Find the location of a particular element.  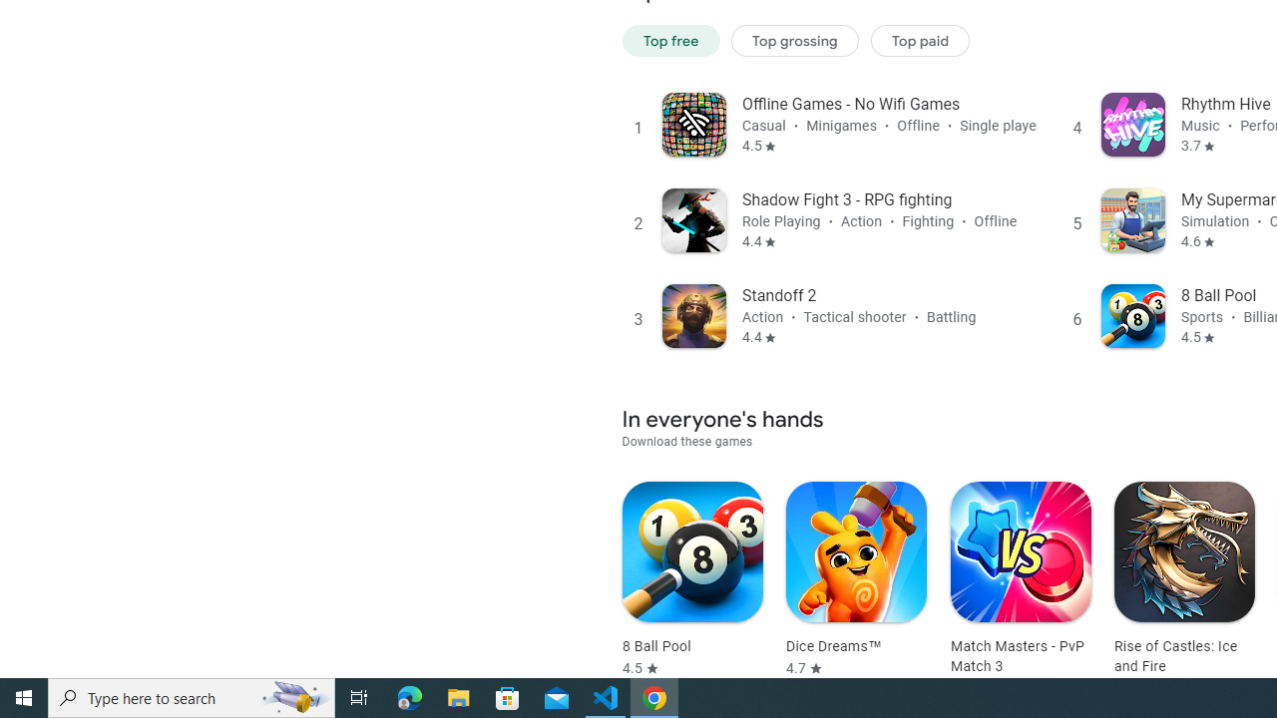

8 Ball Pool Rated 4.5 stars out of five stars is located at coordinates (692, 579).